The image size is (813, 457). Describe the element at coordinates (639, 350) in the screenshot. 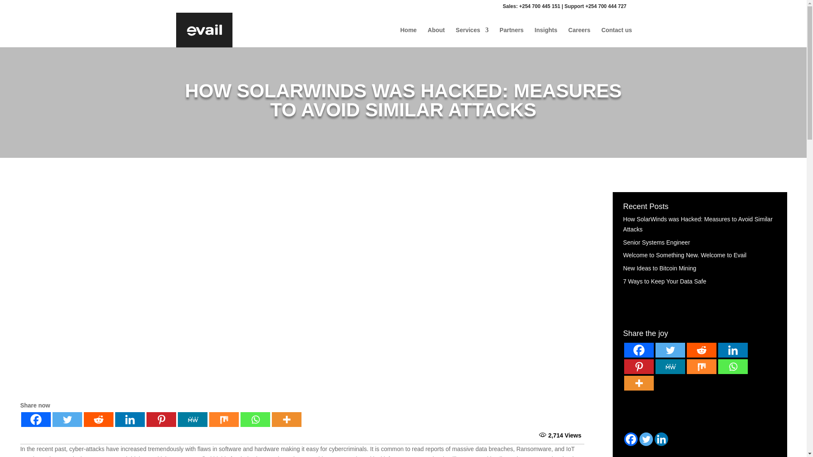

I see `Facebook` at that location.